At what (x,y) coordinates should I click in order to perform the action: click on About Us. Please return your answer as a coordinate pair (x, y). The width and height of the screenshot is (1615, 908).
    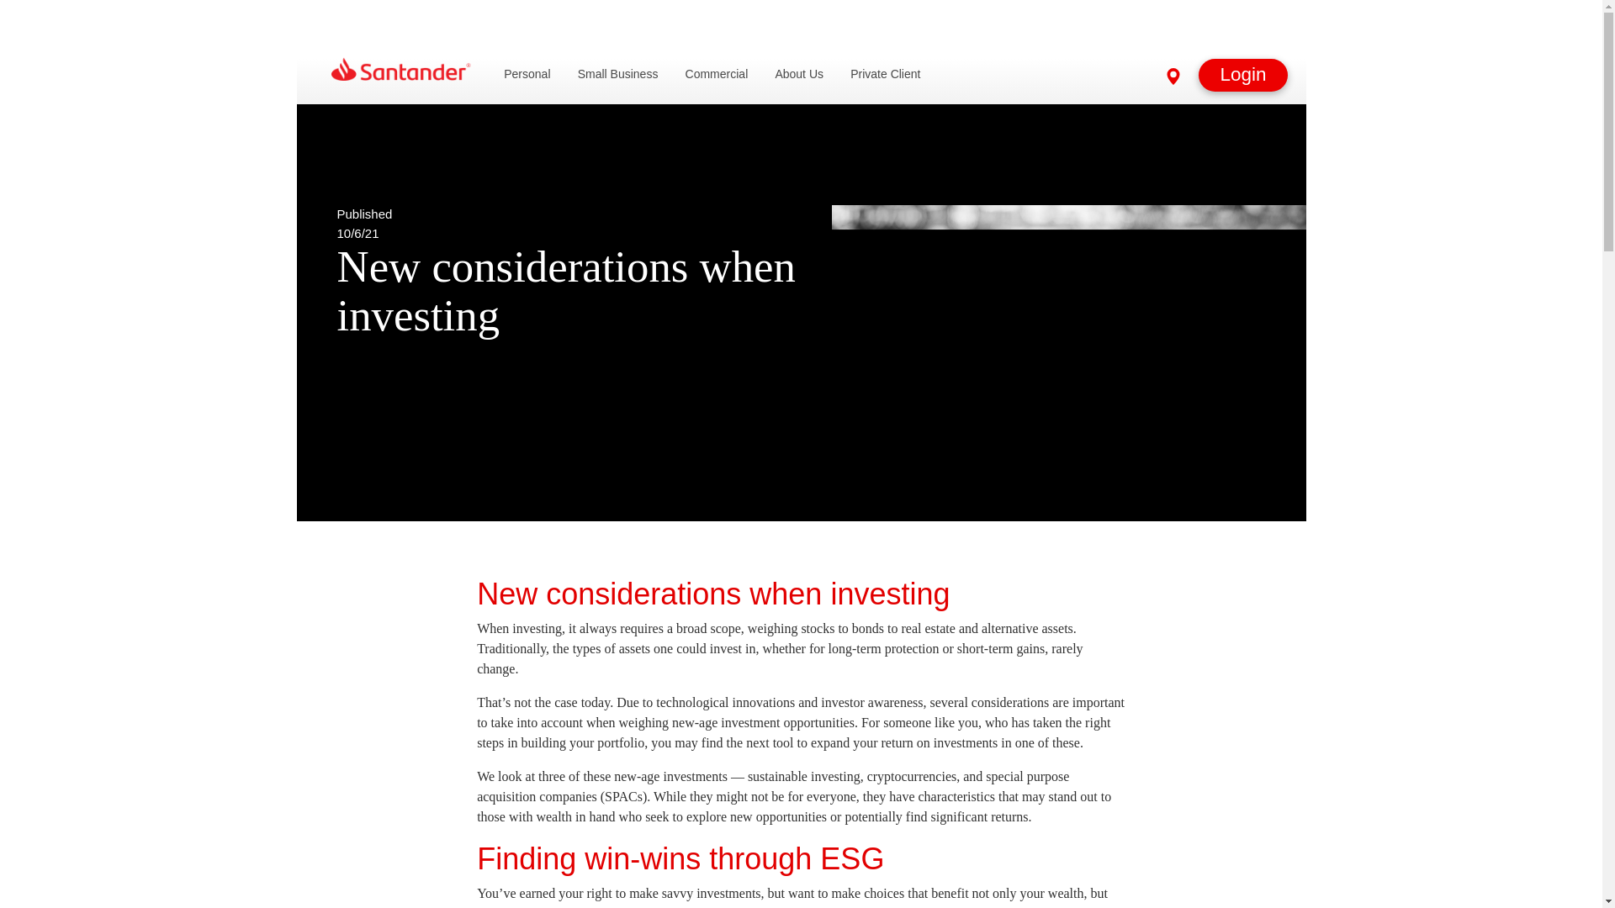
    Looking at the image, I should click on (799, 74).